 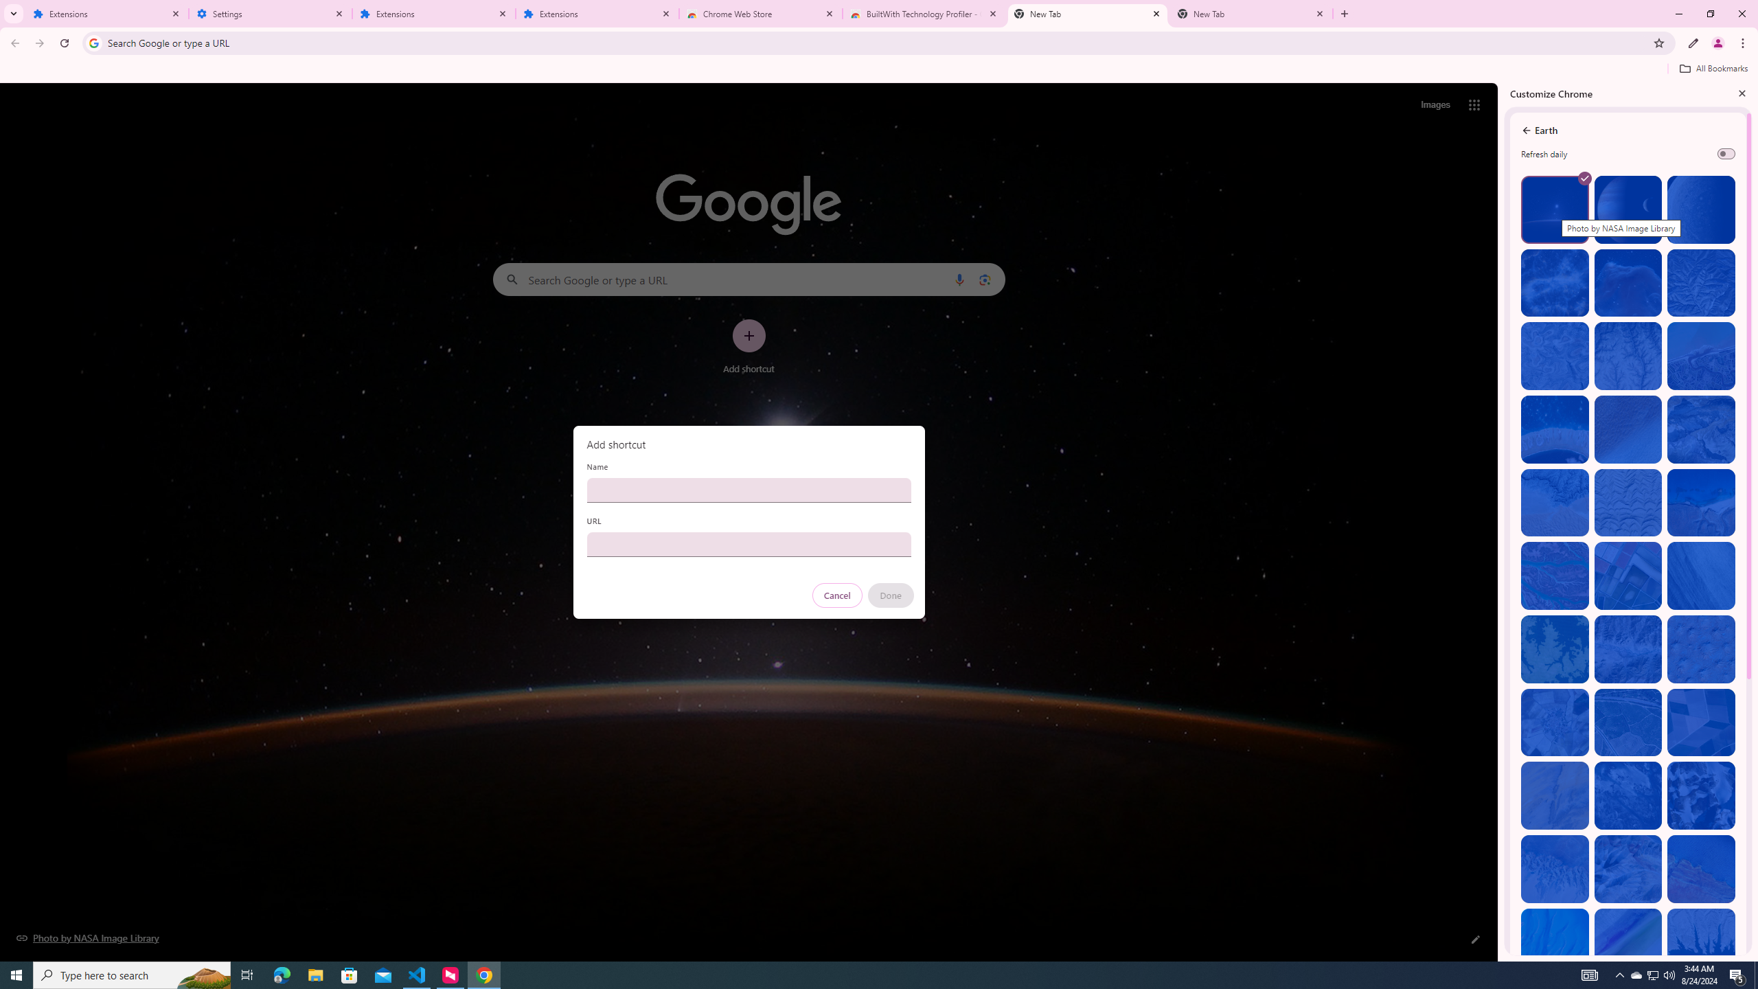 What do you see at coordinates (1251, 14) in the screenshot?
I see `New Tab` at bounding box center [1251, 14].